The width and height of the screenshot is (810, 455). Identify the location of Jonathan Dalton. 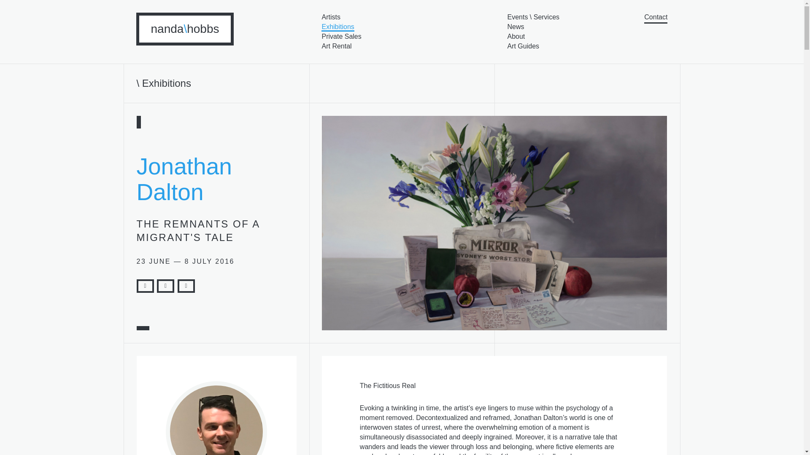
(184, 179).